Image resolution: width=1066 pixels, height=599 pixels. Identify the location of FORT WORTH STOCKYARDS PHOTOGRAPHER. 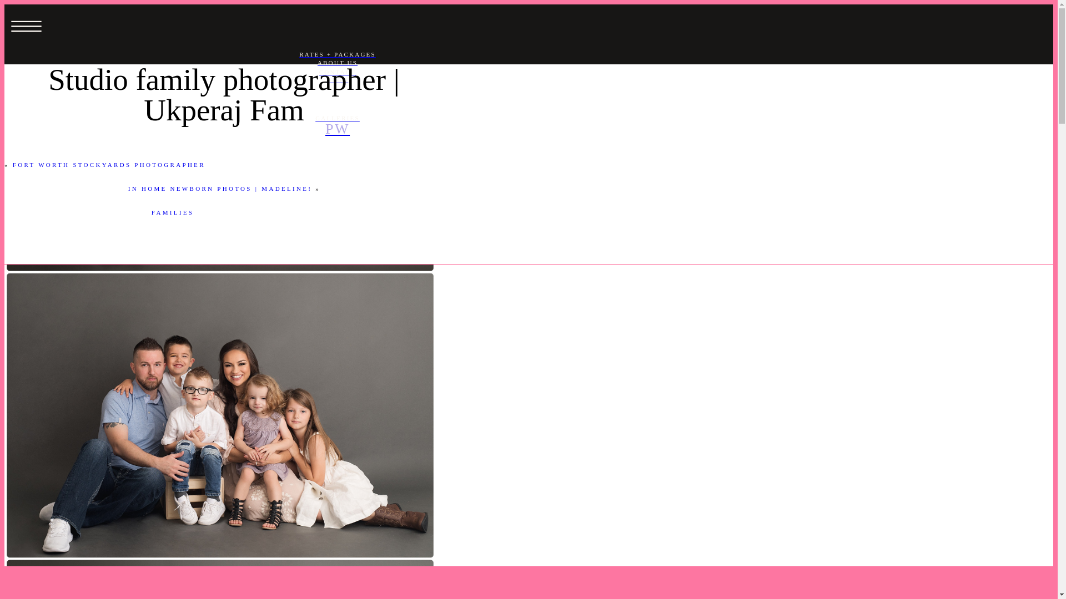
(109, 164).